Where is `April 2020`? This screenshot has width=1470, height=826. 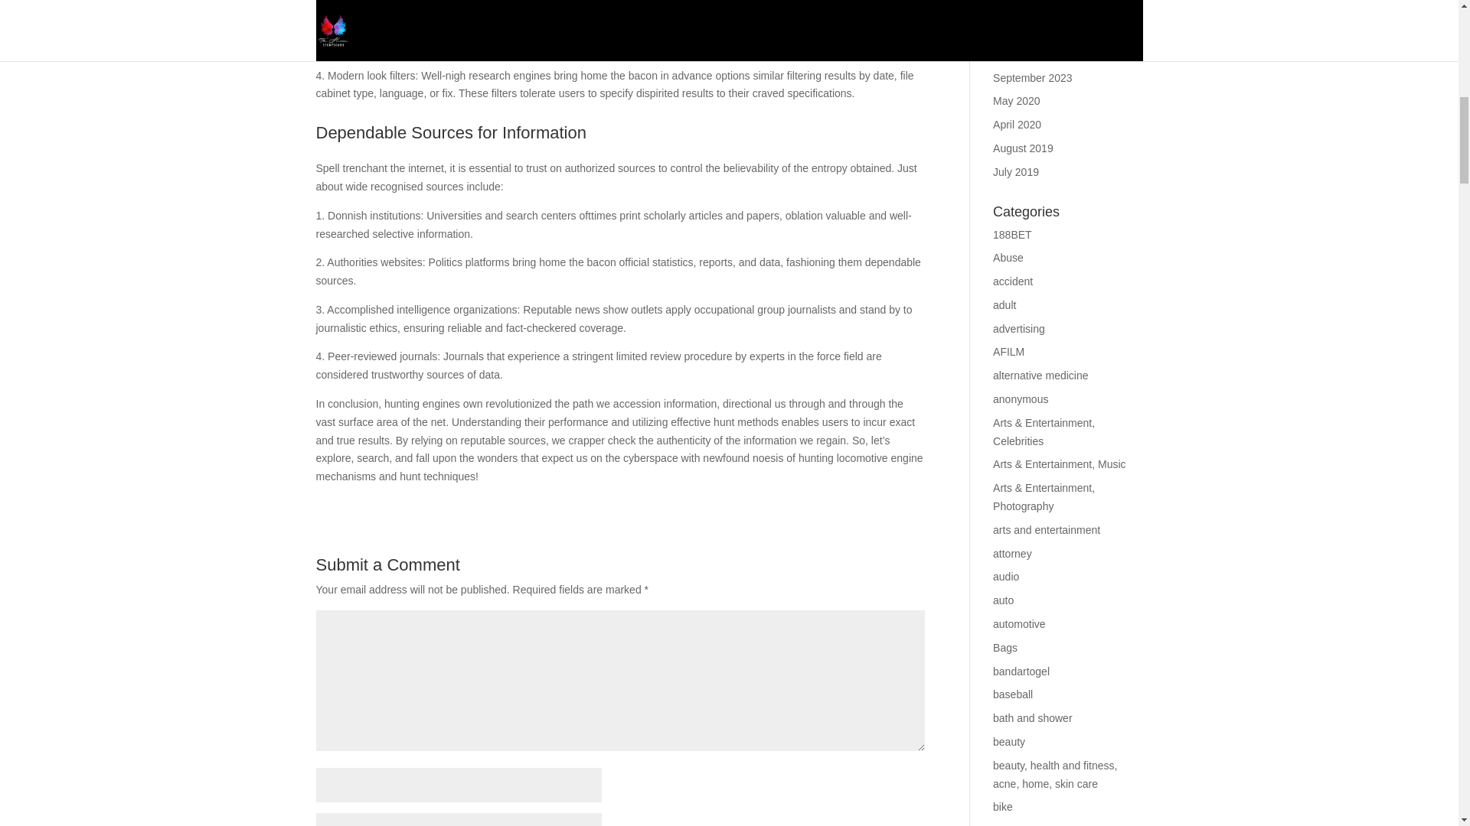 April 2020 is located at coordinates (1017, 124).